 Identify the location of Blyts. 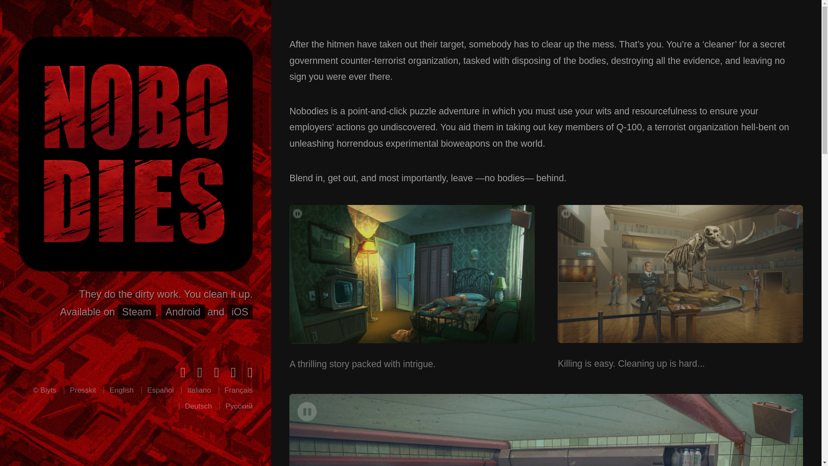
(48, 390).